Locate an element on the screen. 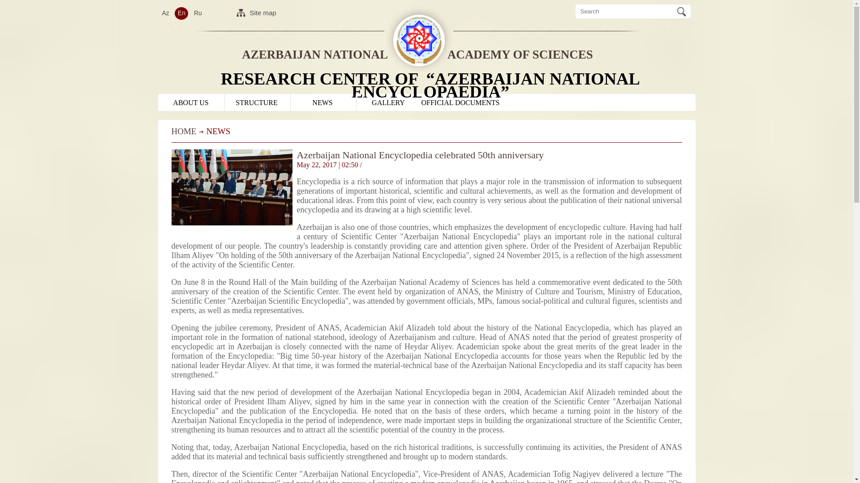  ABOUT US is located at coordinates (191, 103).